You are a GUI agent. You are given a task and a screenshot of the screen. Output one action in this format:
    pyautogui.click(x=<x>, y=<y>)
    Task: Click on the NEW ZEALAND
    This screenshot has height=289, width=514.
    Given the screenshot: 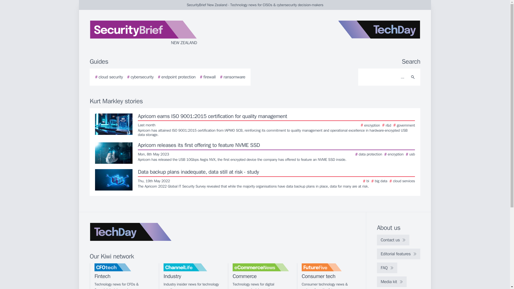 What is the action you would take?
    pyautogui.click(x=154, y=33)
    